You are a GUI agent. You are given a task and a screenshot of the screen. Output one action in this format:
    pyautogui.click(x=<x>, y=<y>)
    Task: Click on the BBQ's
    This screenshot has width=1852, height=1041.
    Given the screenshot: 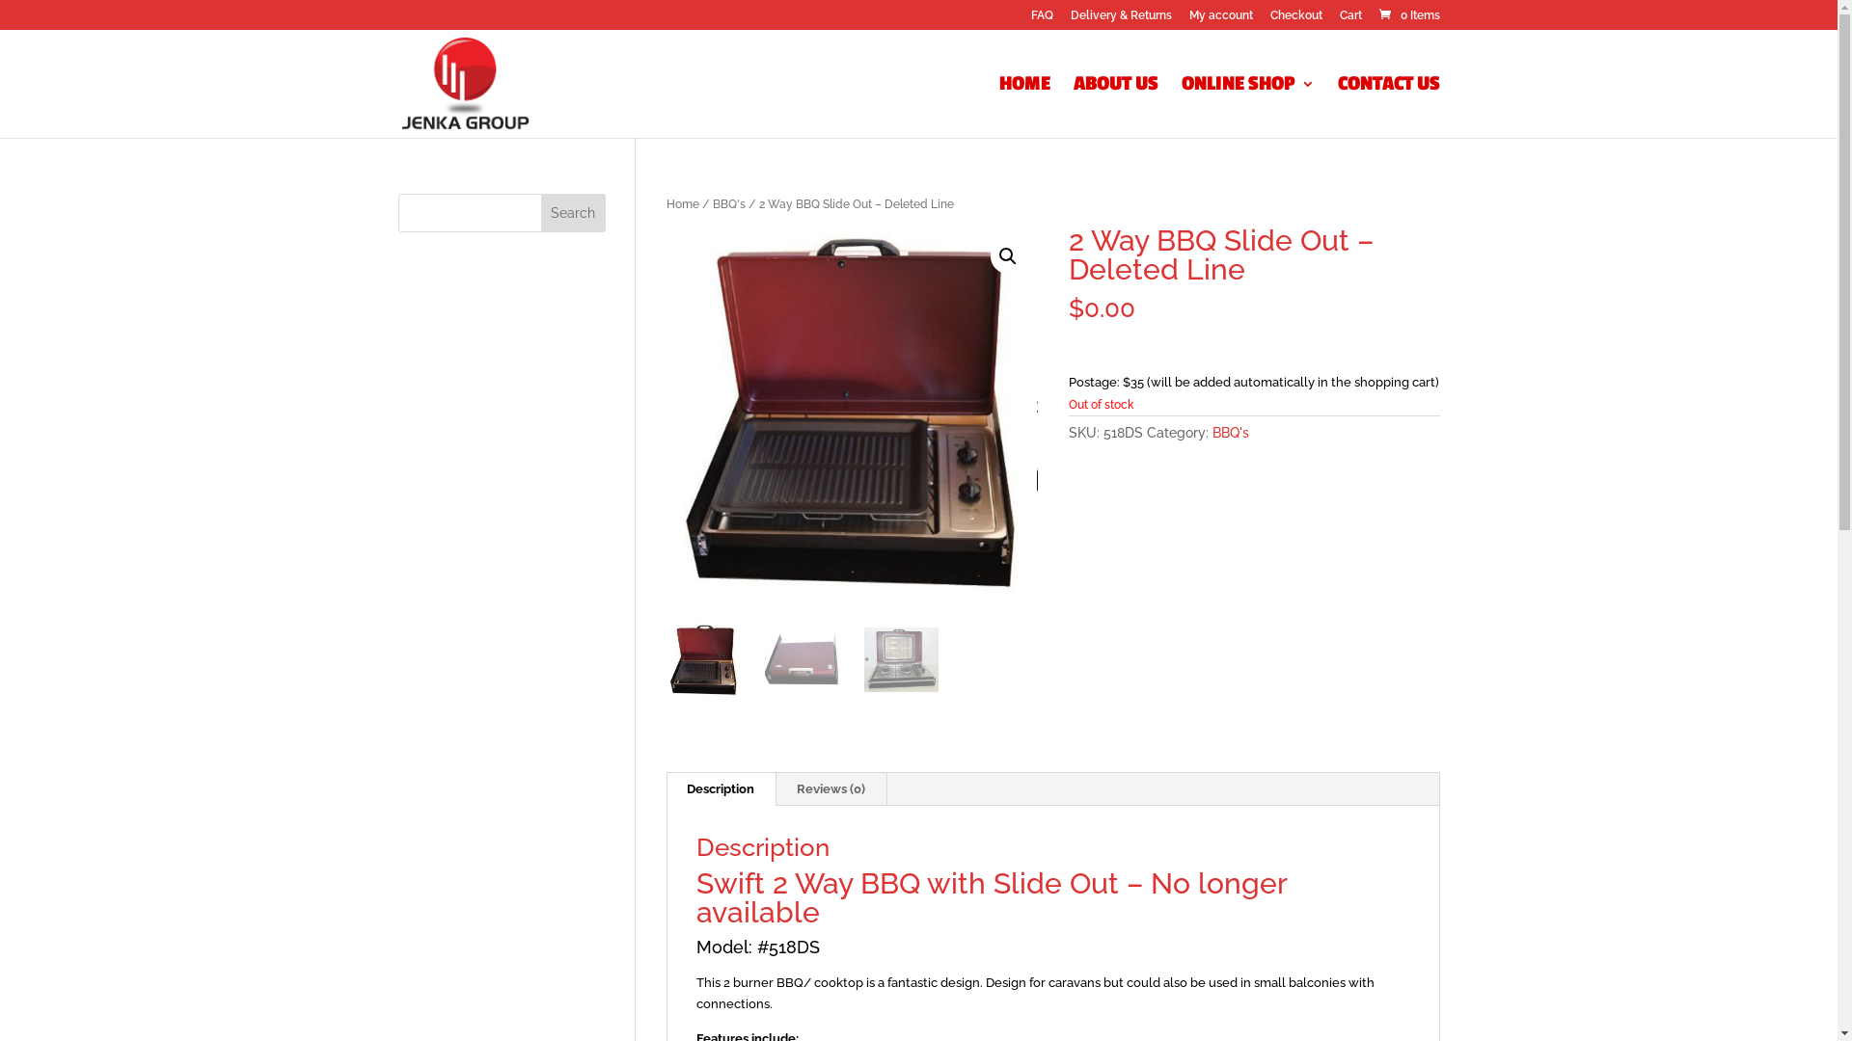 What is the action you would take?
    pyautogui.click(x=729, y=204)
    